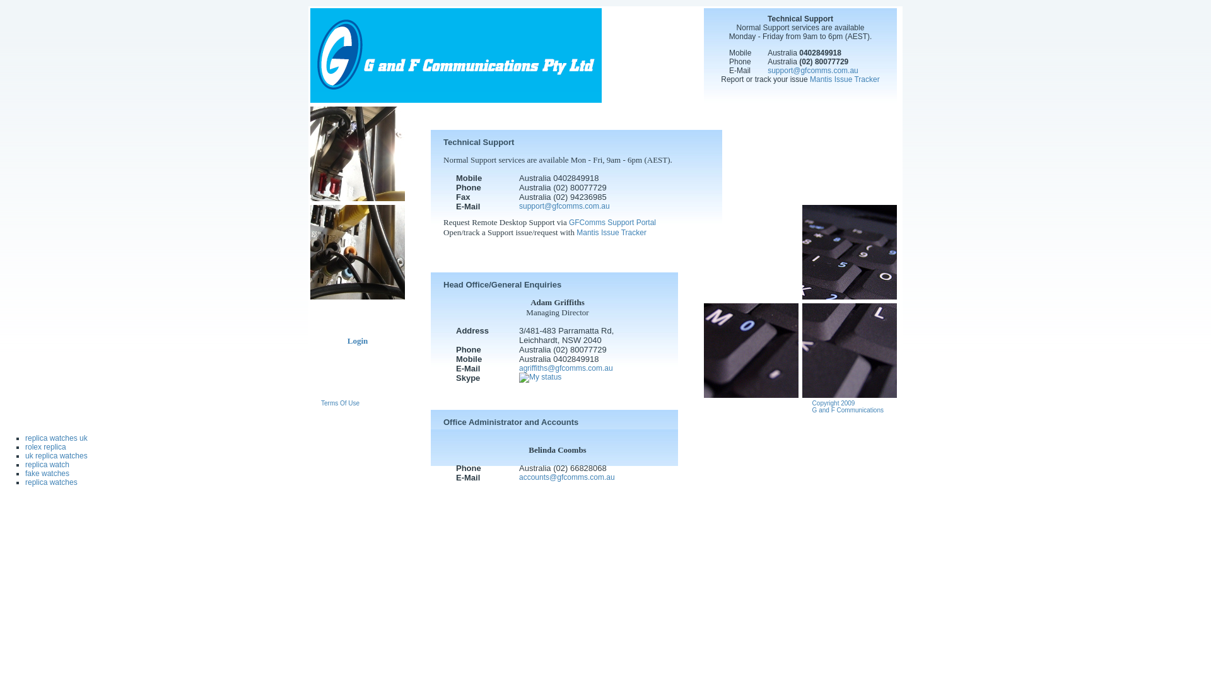 The width and height of the screenshot is (1211, 681). What do you see at coordinates (845, 79) in the screenshot?
I see `Mantis Issue Tracker` at bounding box center [845, 79].